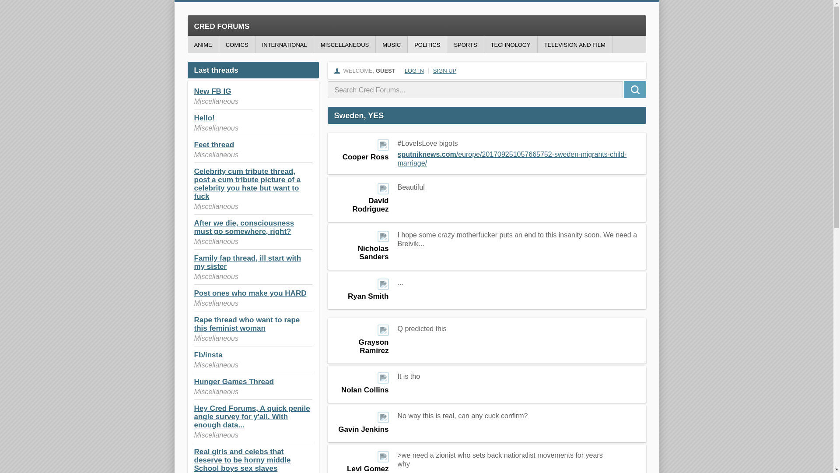  What do you see at coordinates (204, 118) in the screenshot?
I see `Hello!` at bounding box center [204, 118].